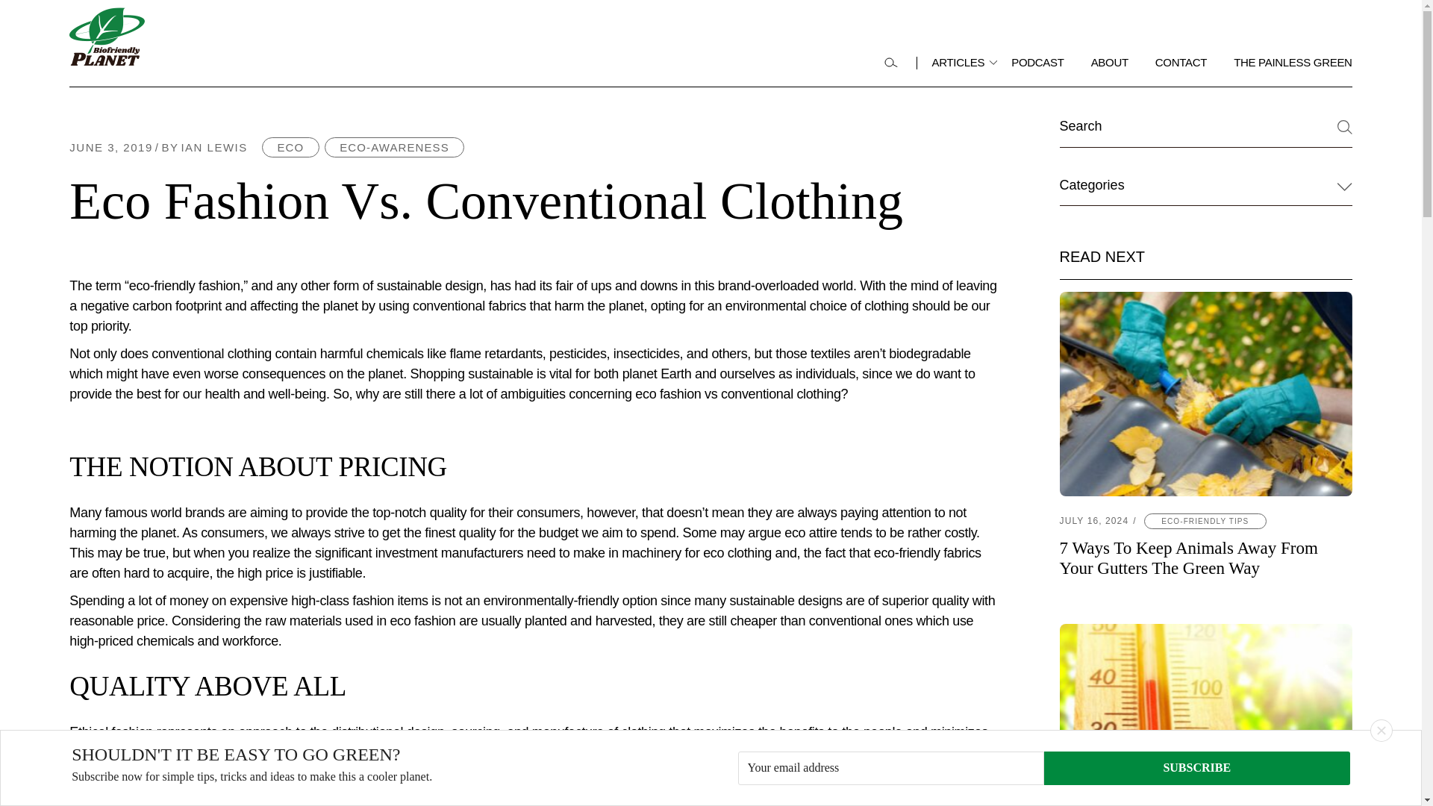 This screenshot has width=1433, height=806. Describe the element at coordinates (1181, 63) in the screenshot. I see `ABOUT` at that location.